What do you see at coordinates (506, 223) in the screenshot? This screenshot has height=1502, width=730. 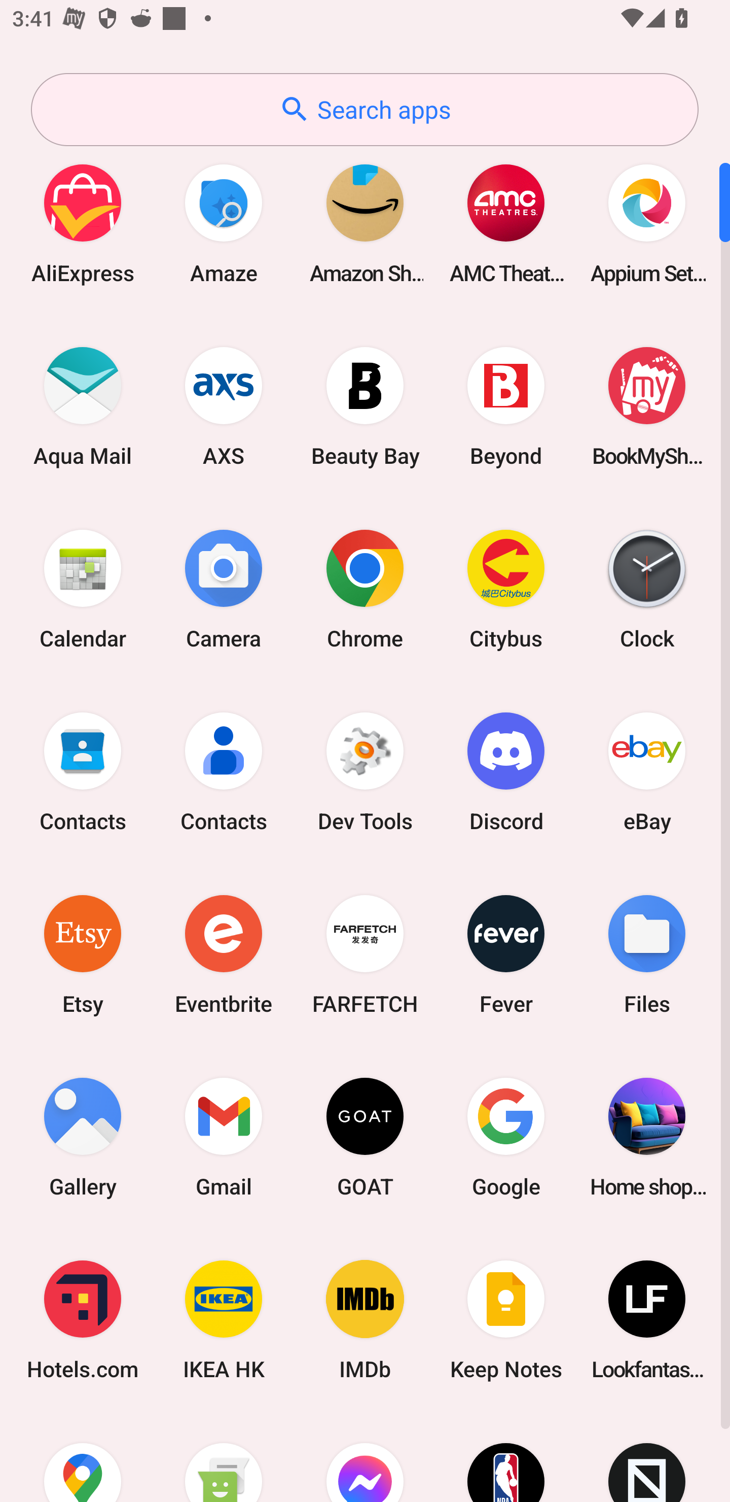 I see `AMC Theatres` at bounding box center [506, 223].